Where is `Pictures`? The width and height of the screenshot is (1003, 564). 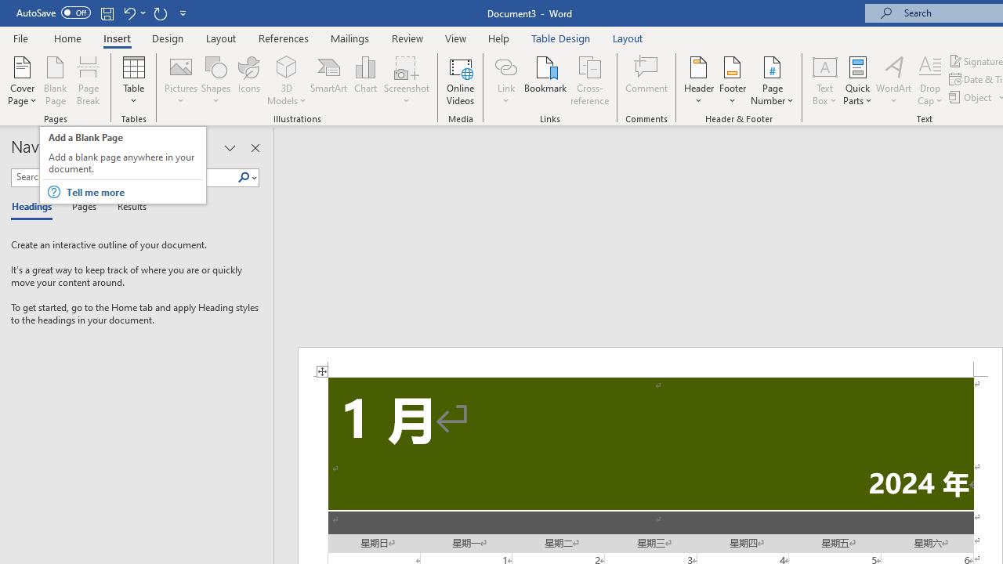
Pictures is located at coordinates (180, 80).